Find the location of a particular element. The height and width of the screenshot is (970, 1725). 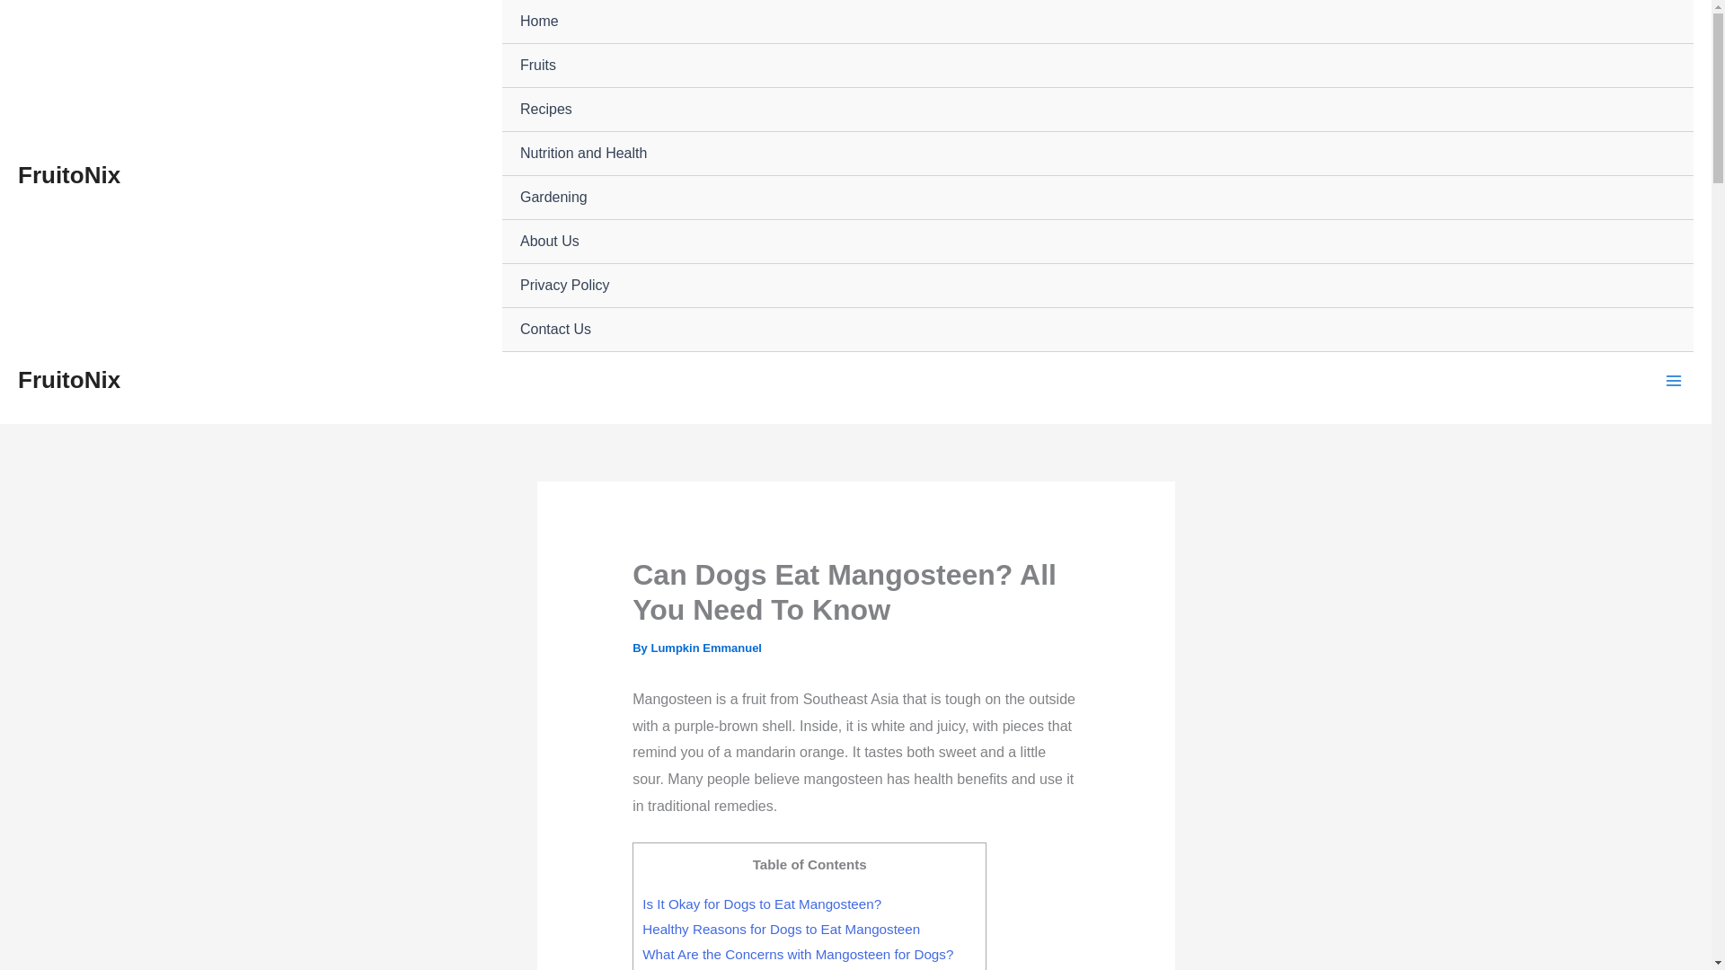

Nutrition and Health is located at coordinates (1098, 153).